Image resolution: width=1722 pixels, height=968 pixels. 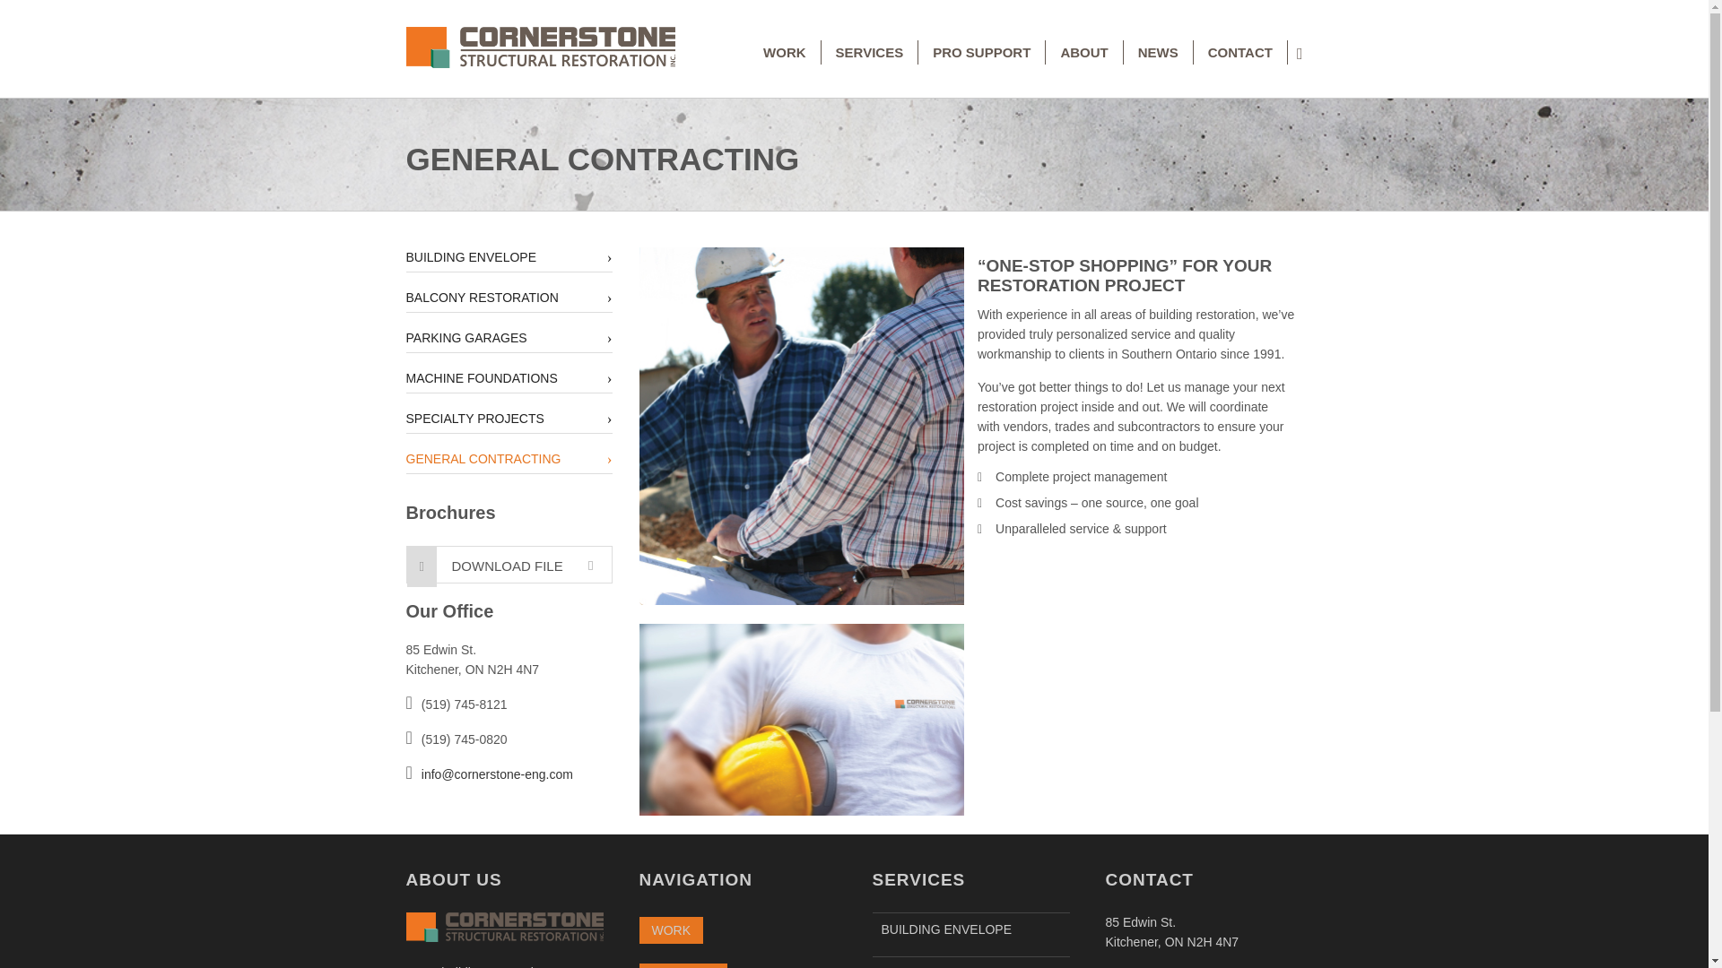 What do you see at coordinates (508, 256) in the screenshot?
I see `BUILDING ENVELOPE` at bounding box center [508, 256].